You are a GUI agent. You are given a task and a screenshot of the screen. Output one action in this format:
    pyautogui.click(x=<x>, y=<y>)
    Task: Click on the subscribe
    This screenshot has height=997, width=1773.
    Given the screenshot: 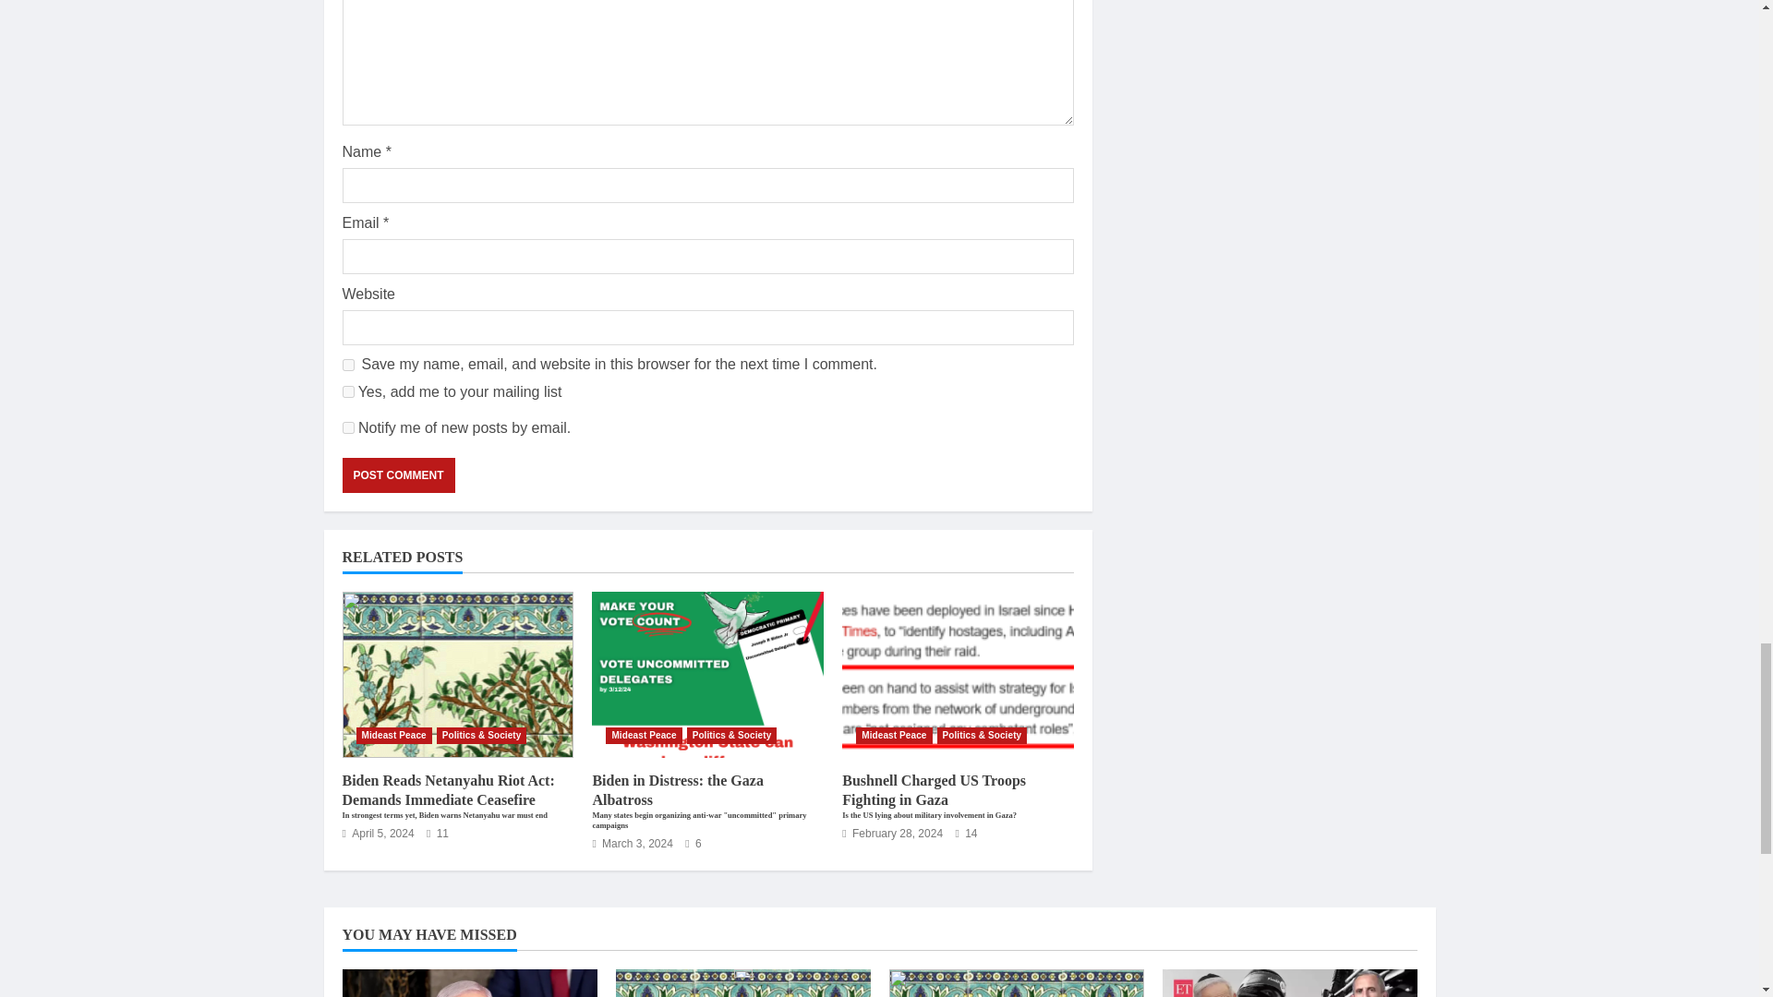 What is the action you would take?
    pyautogui.click(x=347, y=426)
    